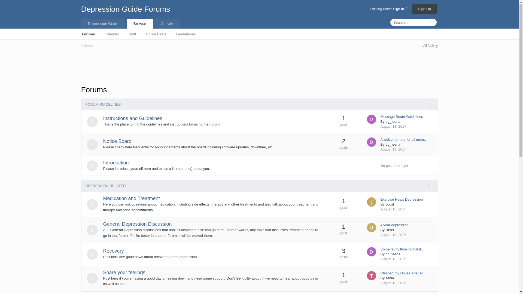 The height and width of the screenshot is (294, 523). What do you see at coordinates (393, 149) in the screenshot?
I see `Go to last post` at bounding box center [393, 149].